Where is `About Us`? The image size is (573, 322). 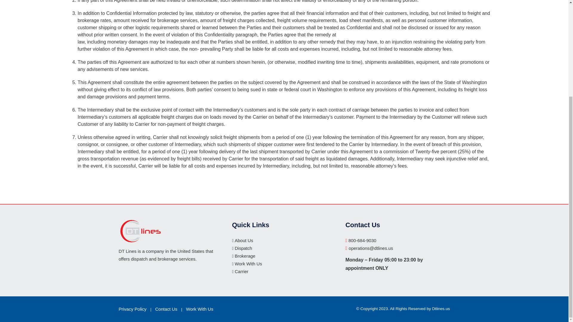
About Us is located at coordinates (244, 240).